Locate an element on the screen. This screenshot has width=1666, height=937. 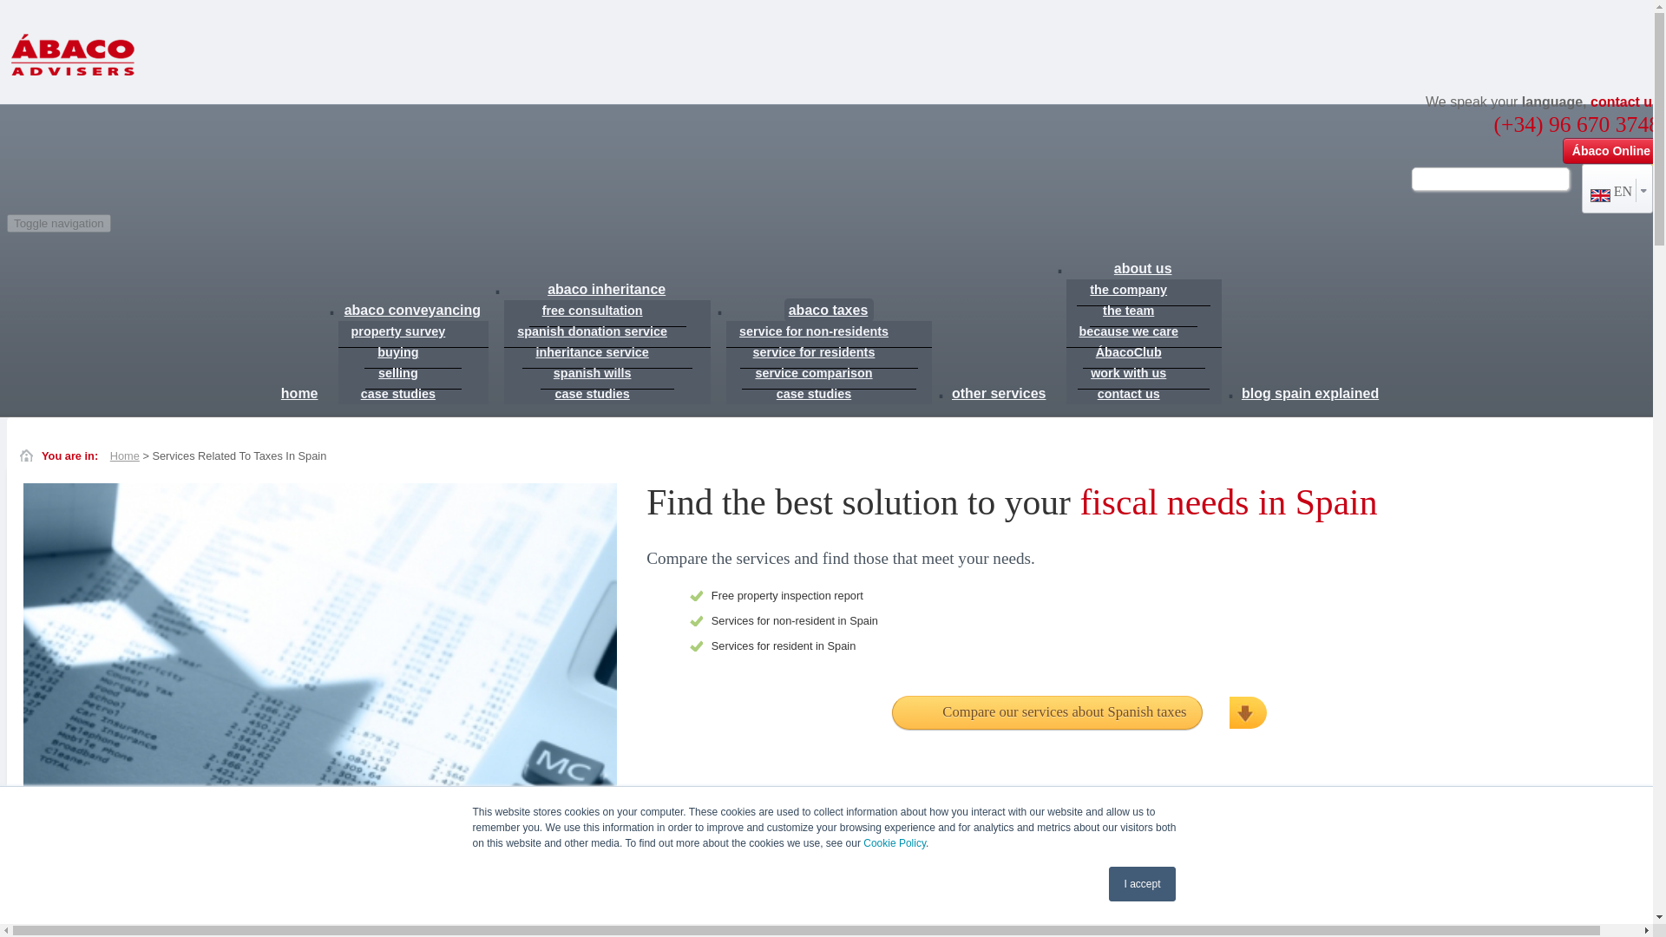
I accept is located at coordinates (1142, 883).